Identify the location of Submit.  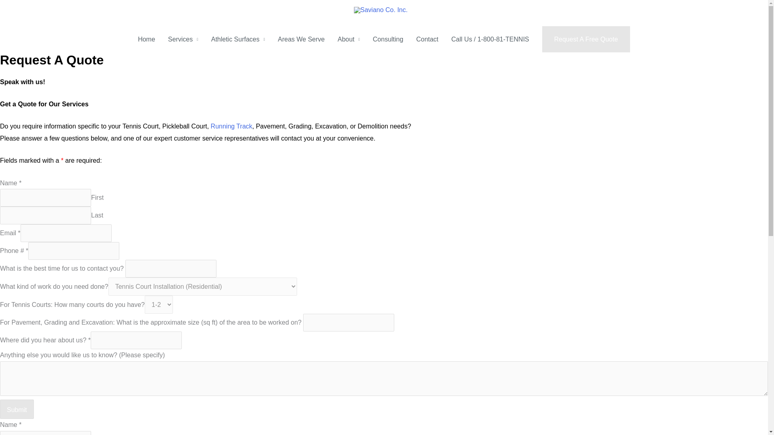
(17, 409).